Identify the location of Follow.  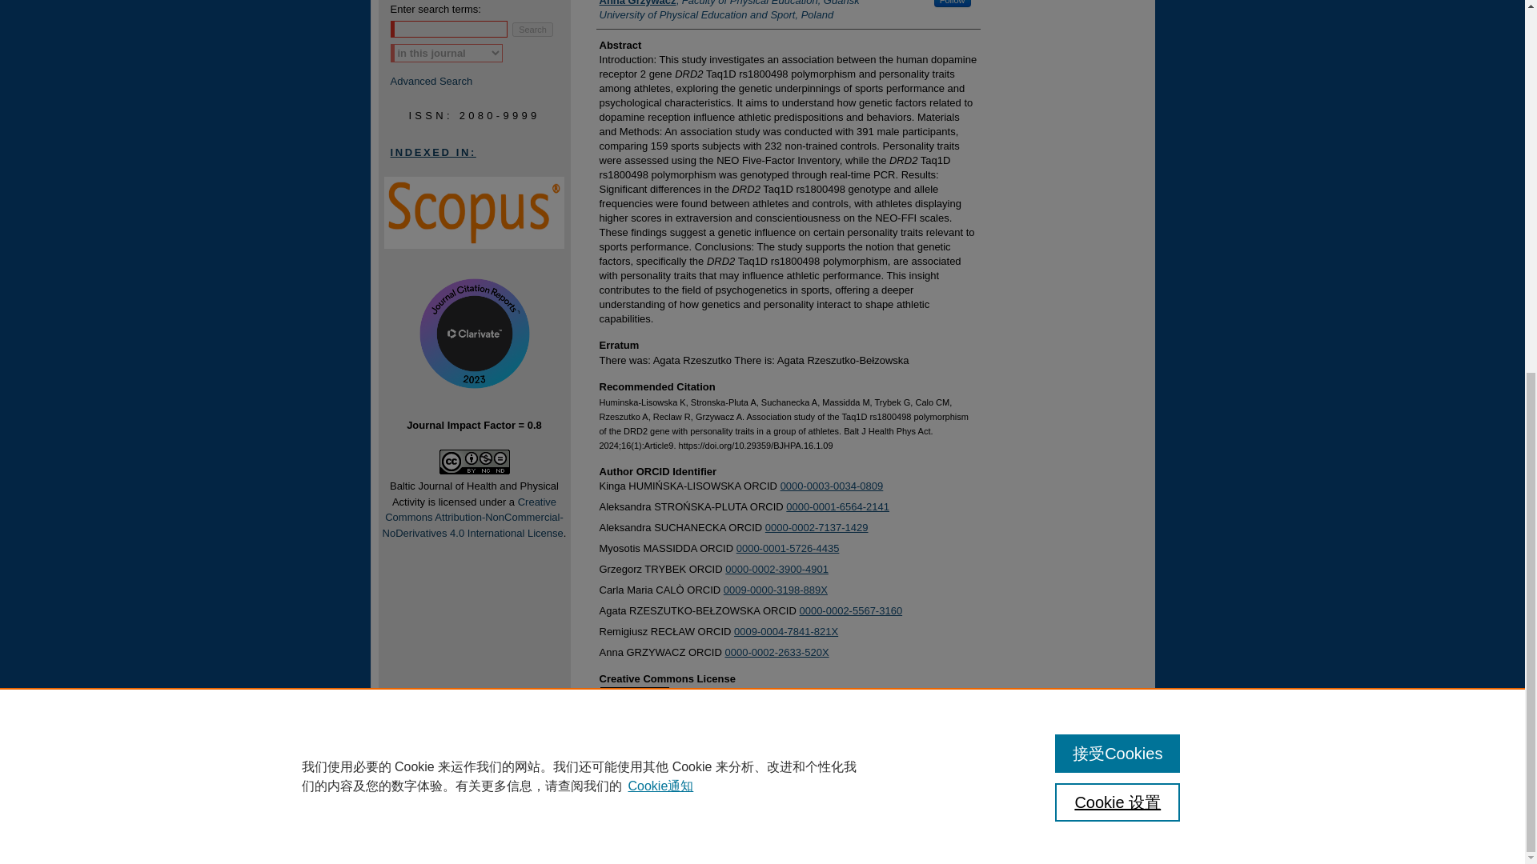
(953, 3).